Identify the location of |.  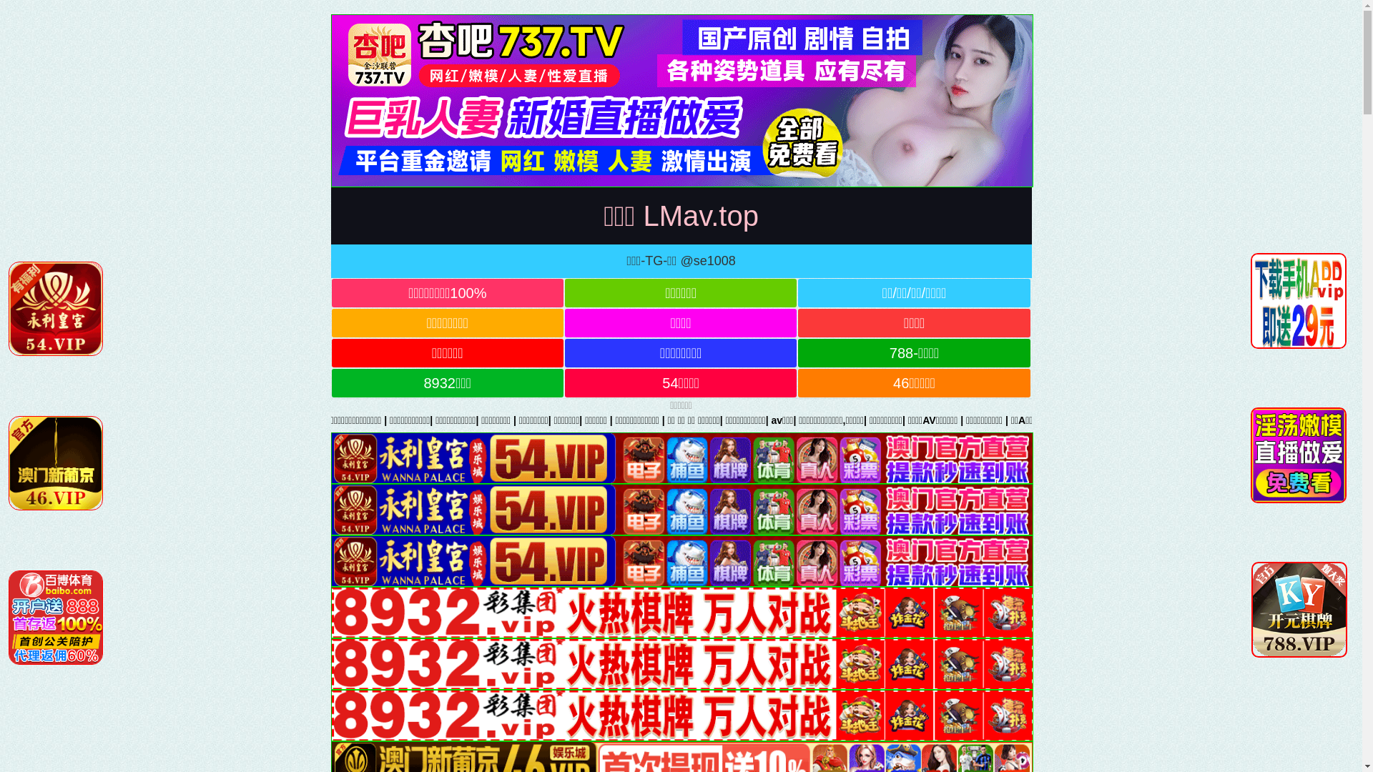
(291, 420).